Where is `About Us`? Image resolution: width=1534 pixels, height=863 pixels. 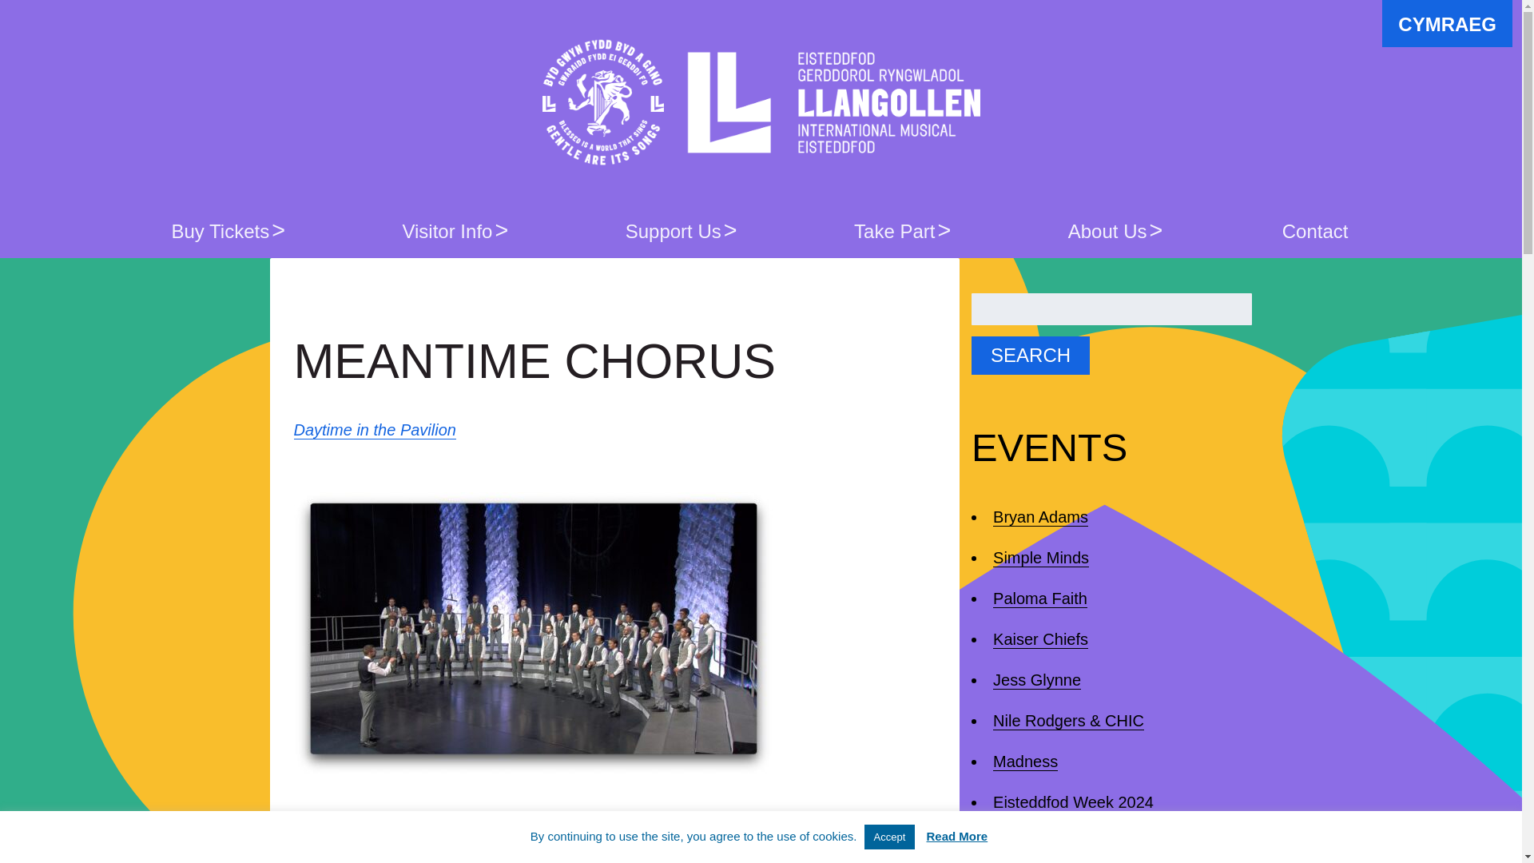
About Us is located at coordinates (1111, 230).